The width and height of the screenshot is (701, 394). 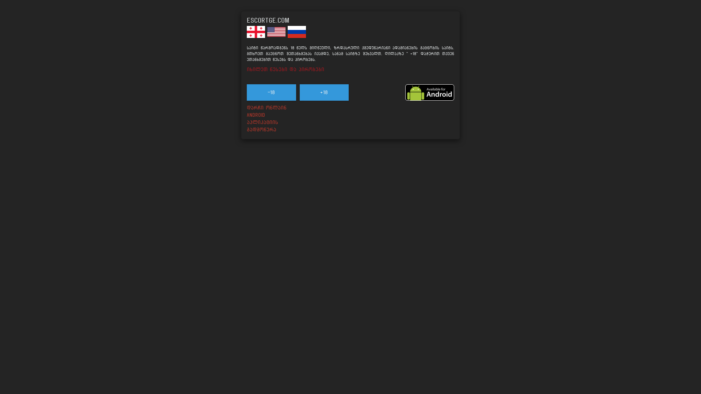 What do you see at coordinates (659, 104) in the screenshot?
I see `Serena tbilisi` at bounding box center [659, 104].